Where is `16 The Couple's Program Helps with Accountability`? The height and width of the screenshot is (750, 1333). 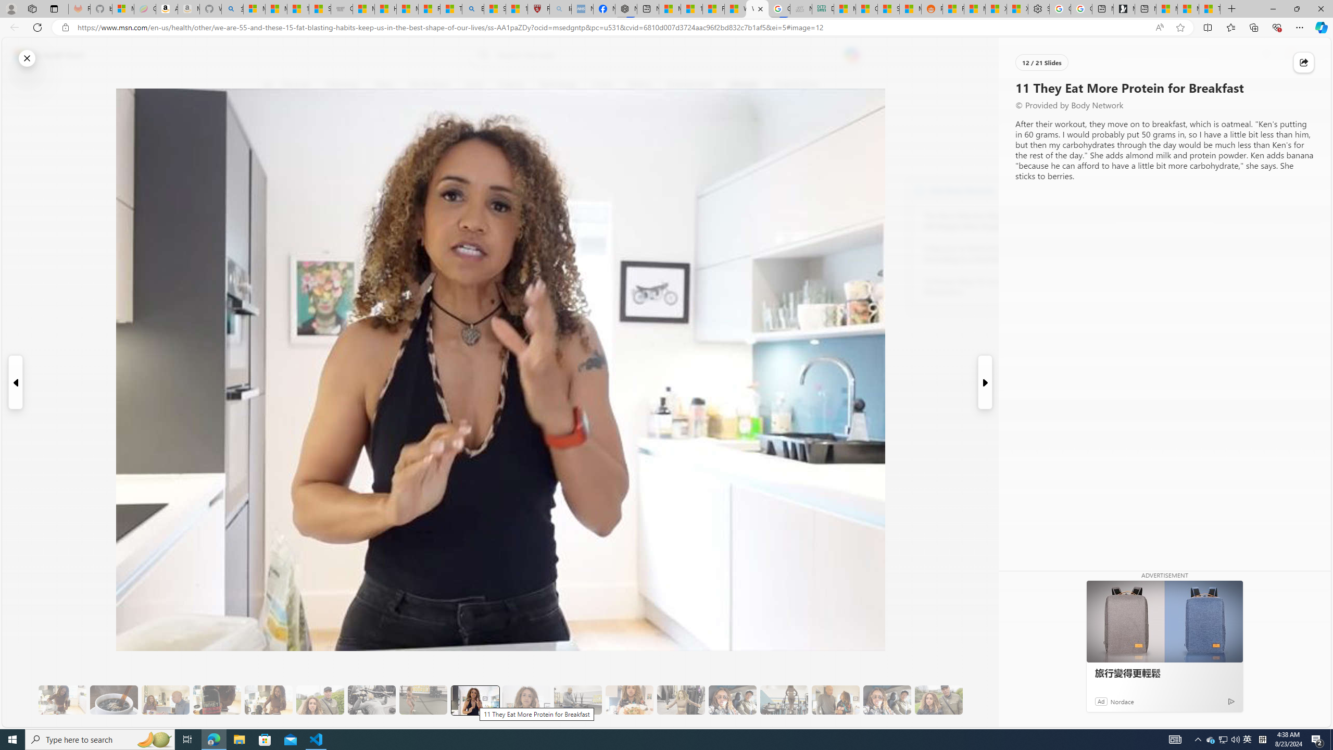 16 The Couple's Program Helps with Accountability is located at coordinates (732, 700).